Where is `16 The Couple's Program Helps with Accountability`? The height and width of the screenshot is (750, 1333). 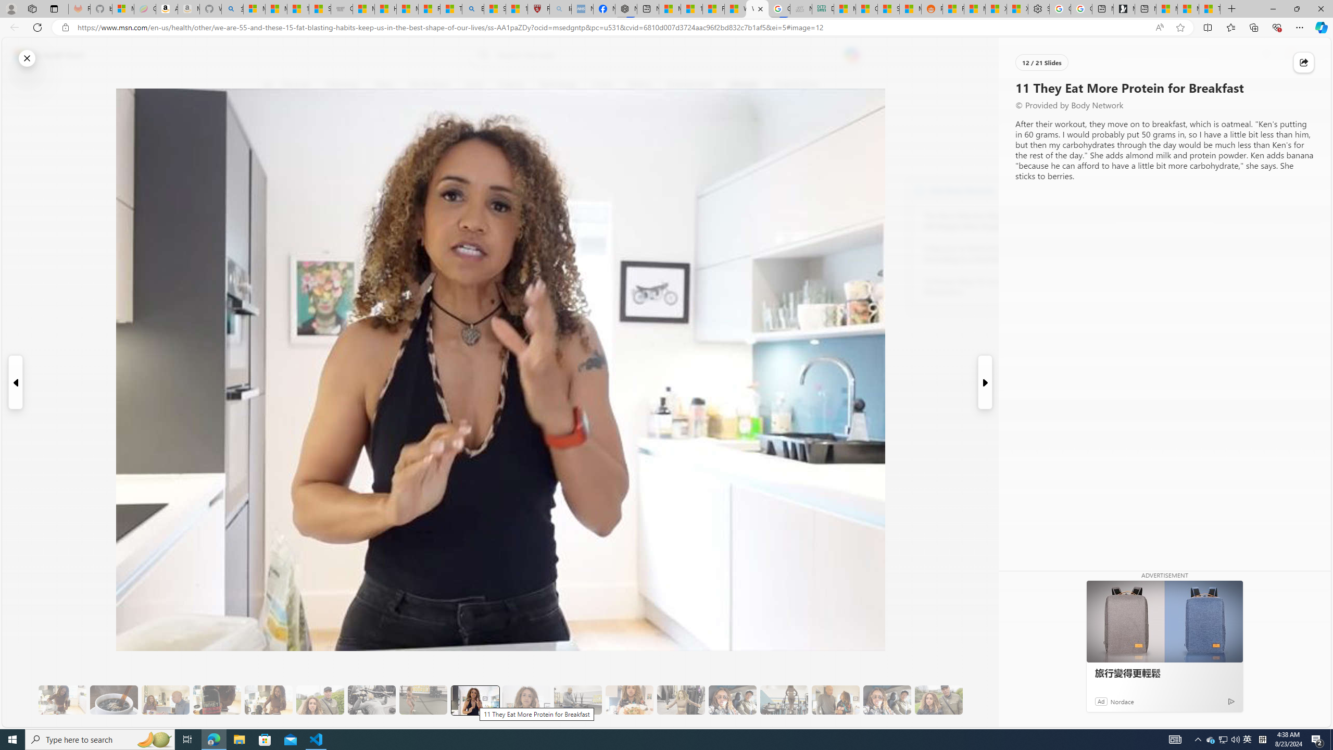 16 The Couple's Program Helps with Accountability is located at coordinates (732, 700).